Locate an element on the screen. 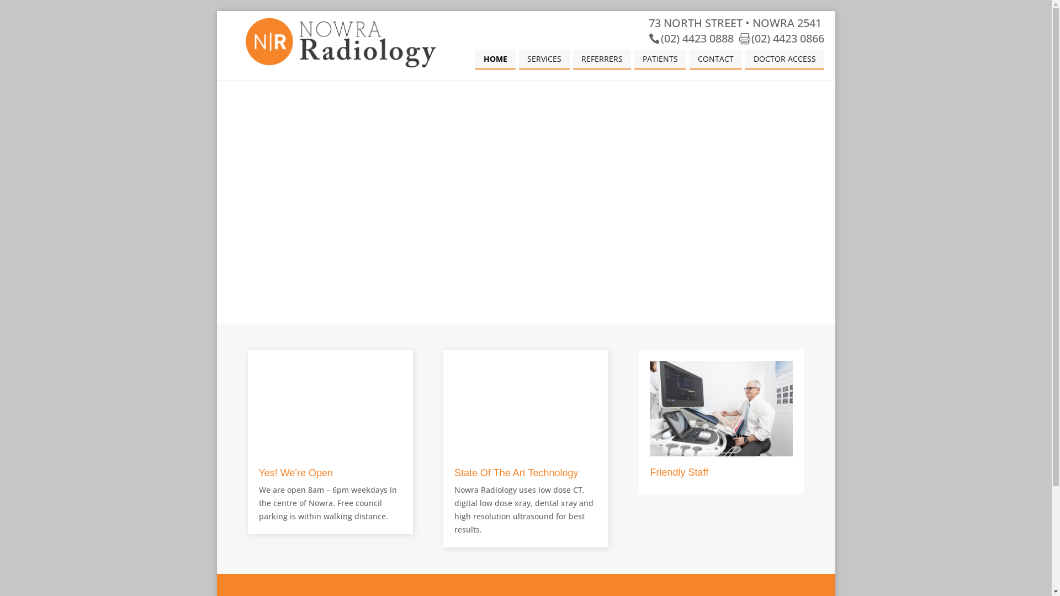 This screenshot has width=1060, height=596. HOME is located at coordinates (495, 60).